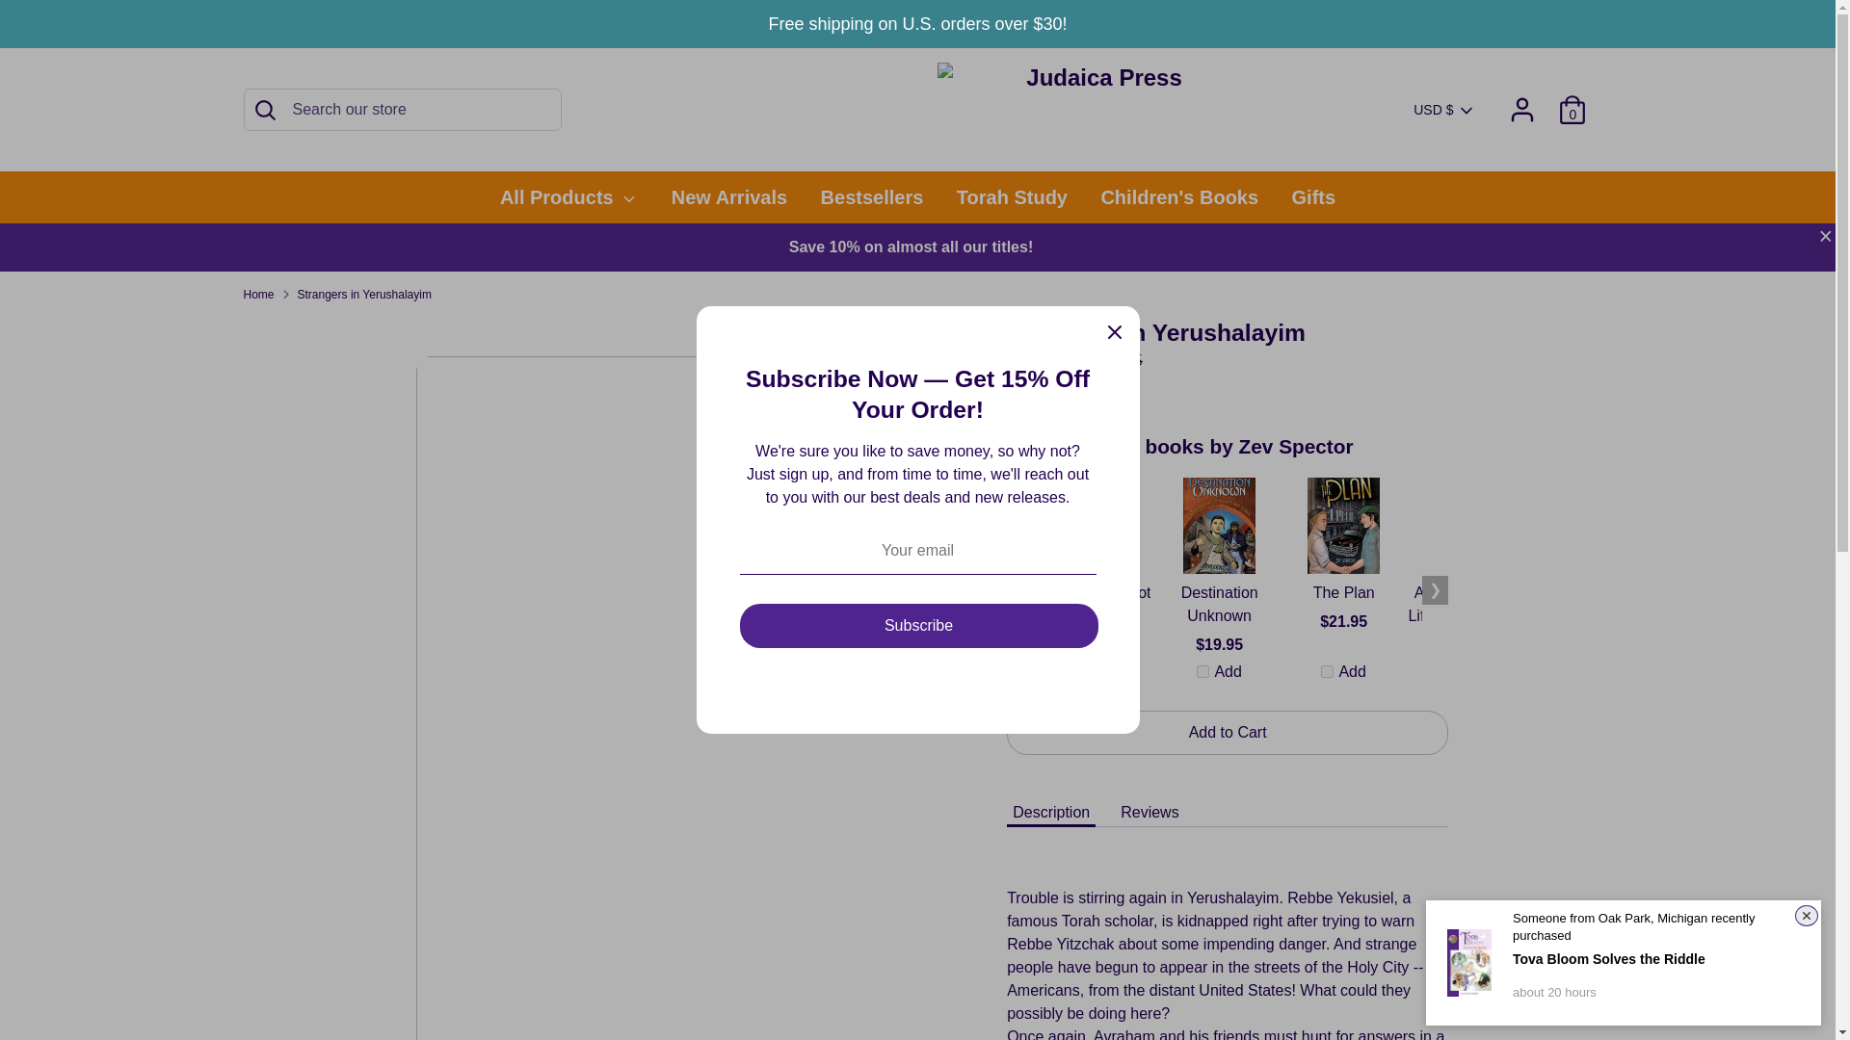 The width and height of the screenshot is (1850, 1040). What do you see at coordinates (1302, 979) in the screenshot?
I see `Apple Pay` at bounding box center [1302, 979].